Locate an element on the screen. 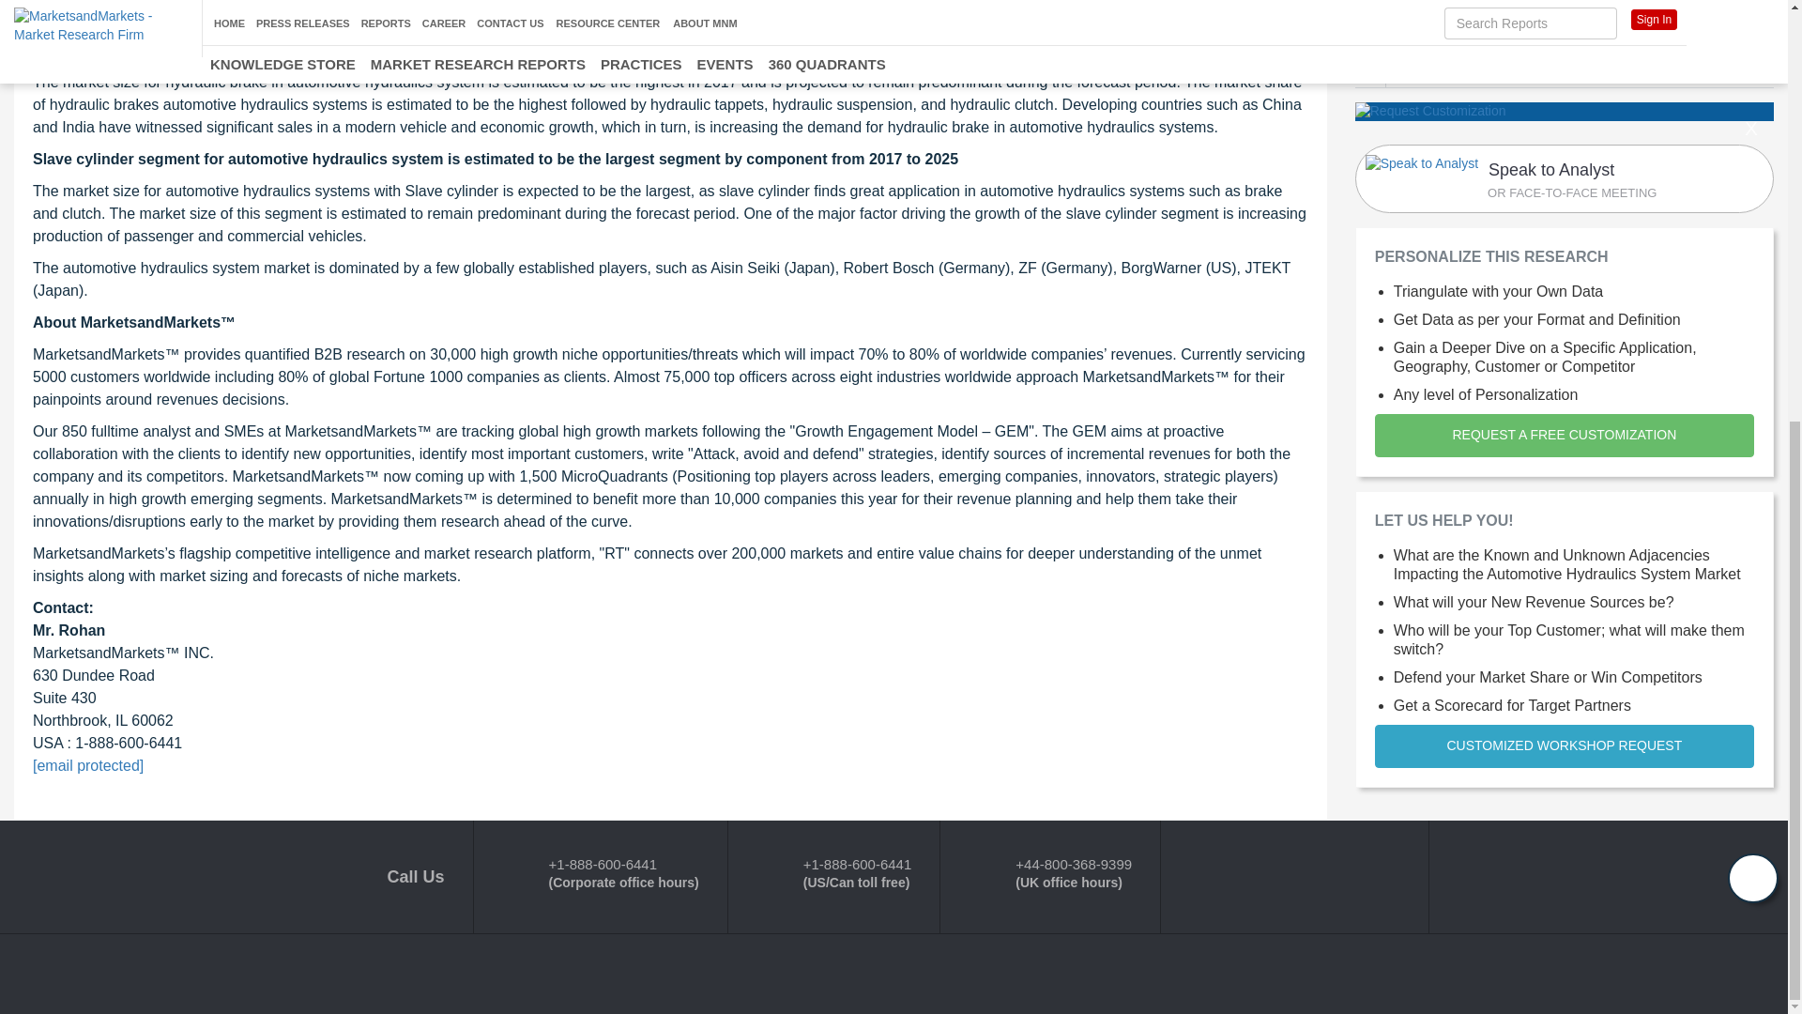 This screenshot has height=1014, width=1802. REQUEST A FREE CUSTOMIZATION is located at coordinates (1564, 436).